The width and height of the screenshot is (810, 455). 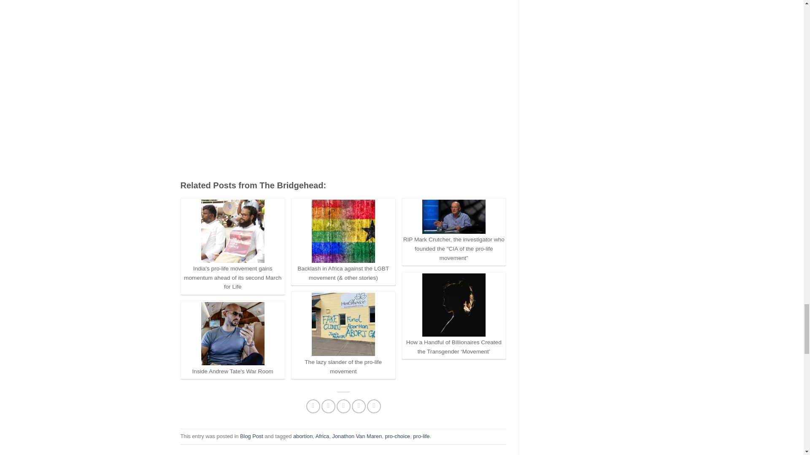 I want to click on Inside Andrew Tate's War Room, so click(x=233, y=334).